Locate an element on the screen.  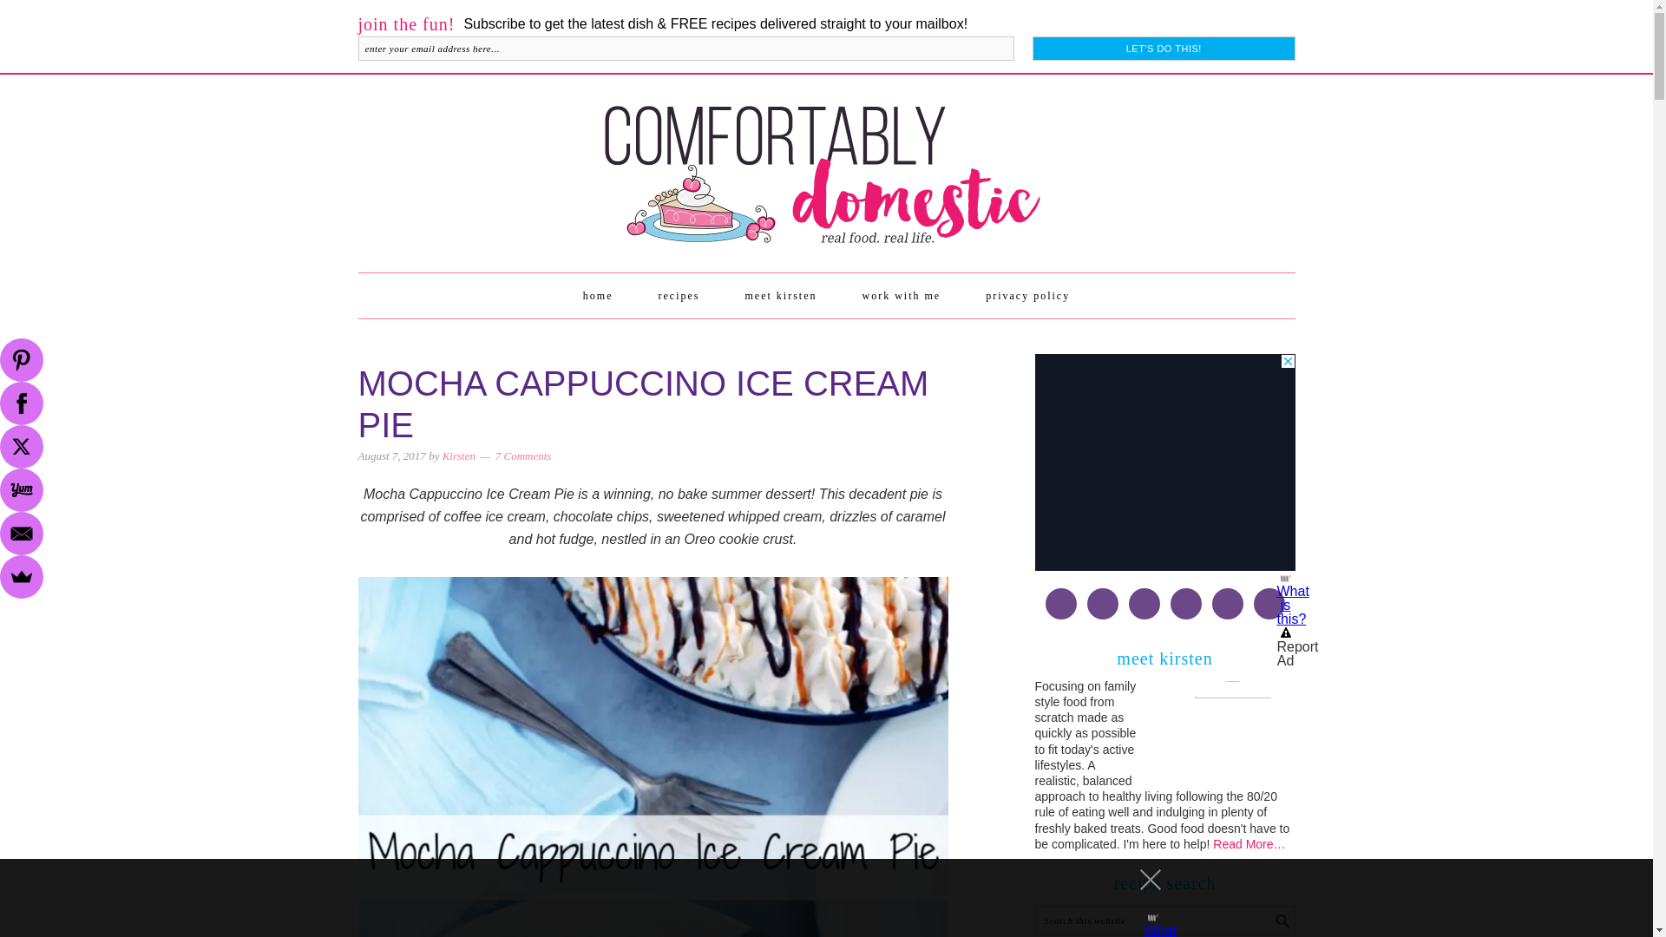
Kirsten is located at coordinates (458, 456).